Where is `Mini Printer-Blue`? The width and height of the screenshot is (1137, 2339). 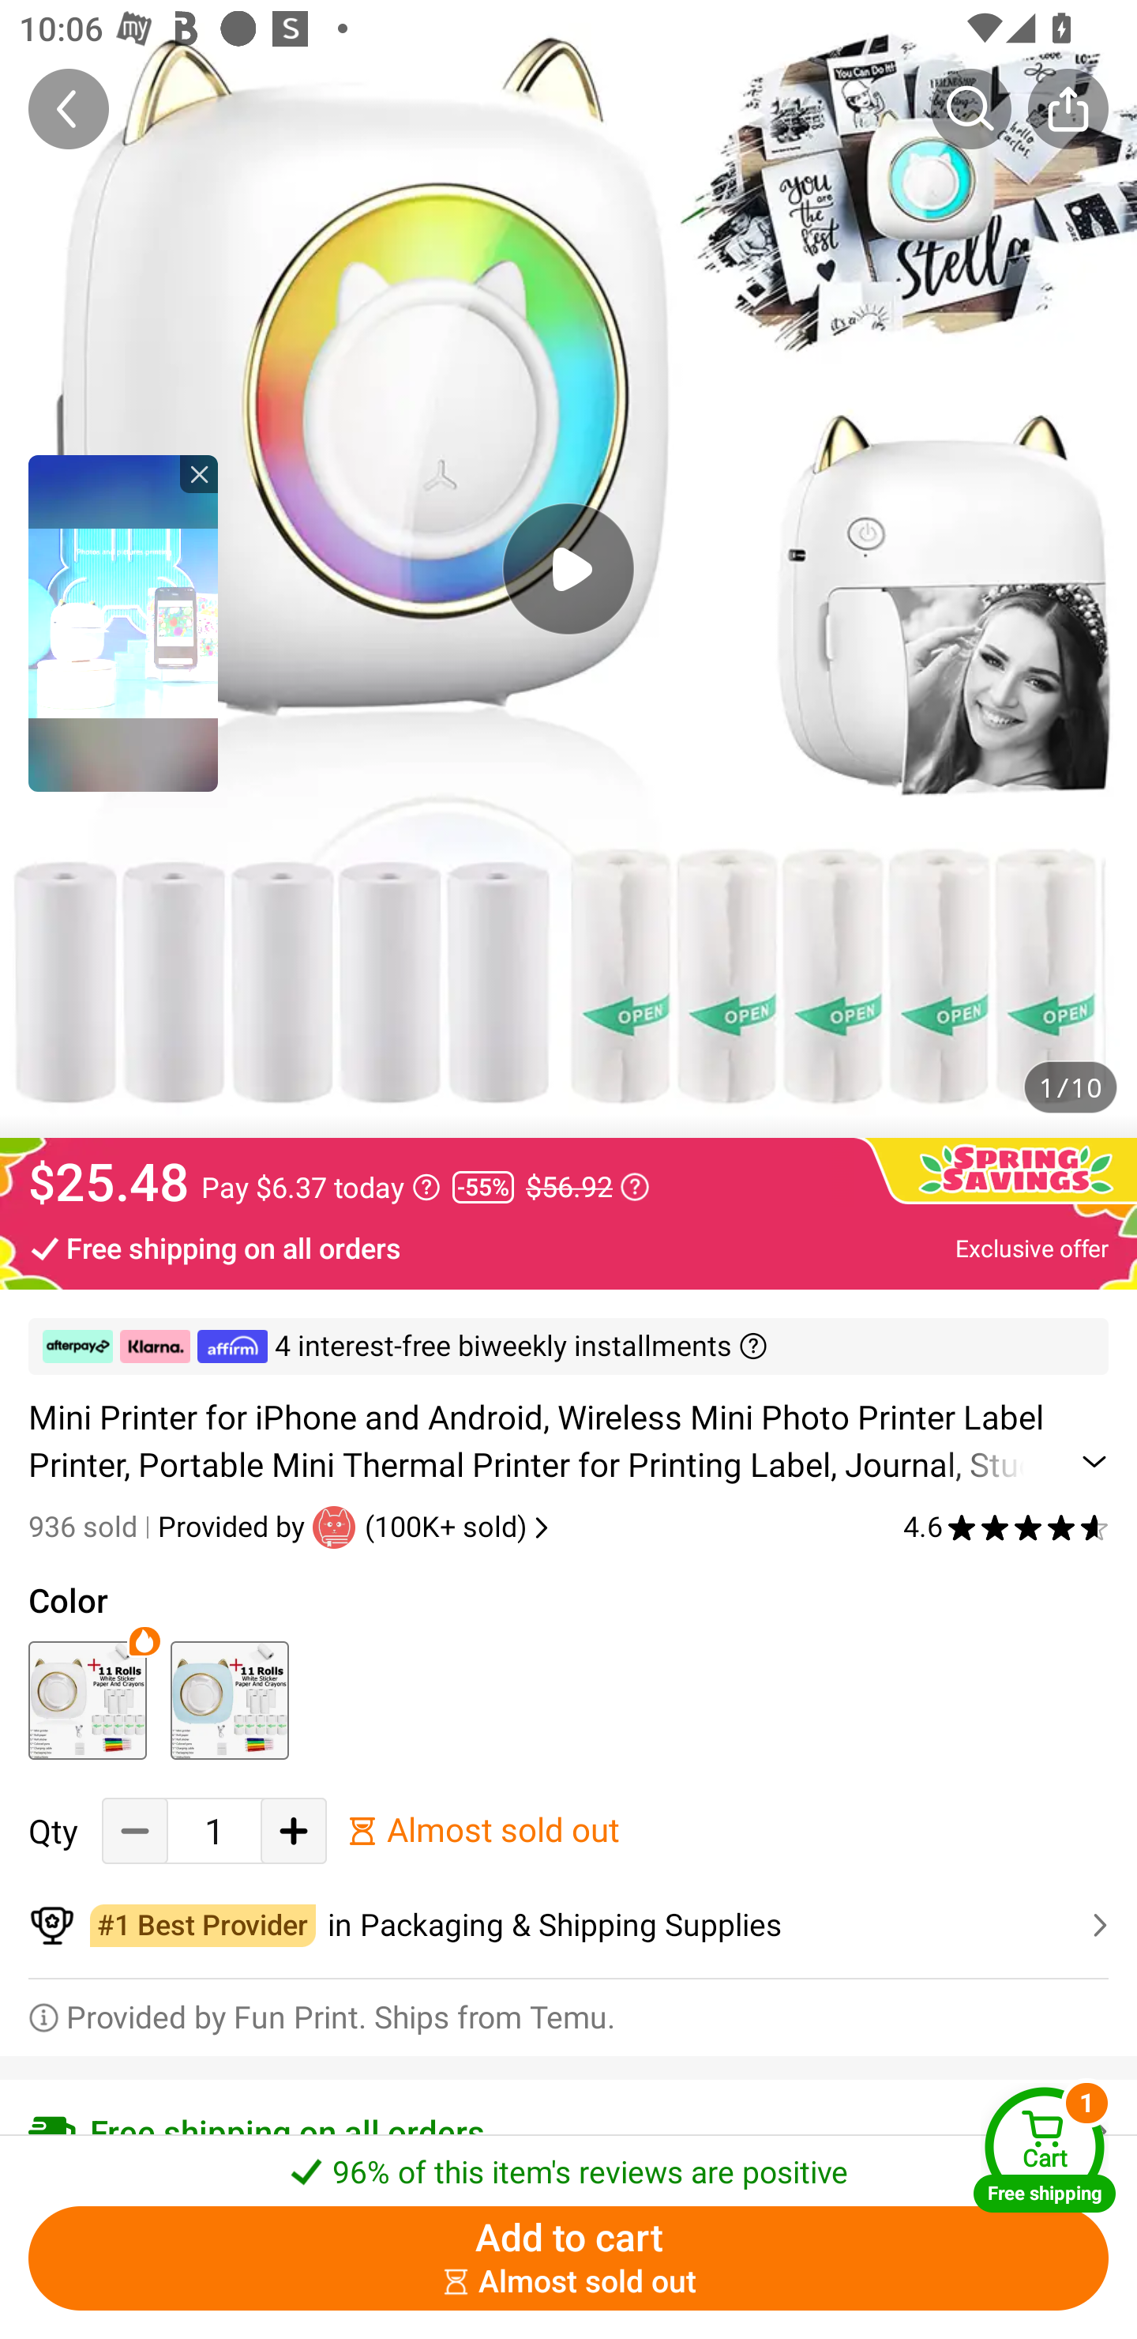 Mini Printer-Blue is located at coordinates (229, 1700).